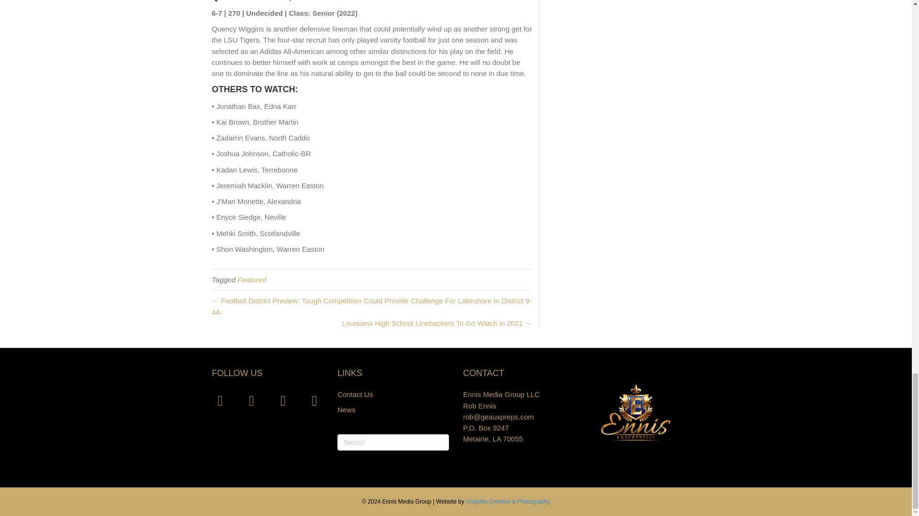  Describe the element at coordinates (252, 279) in the screenshot. I see `Featured` at that location.